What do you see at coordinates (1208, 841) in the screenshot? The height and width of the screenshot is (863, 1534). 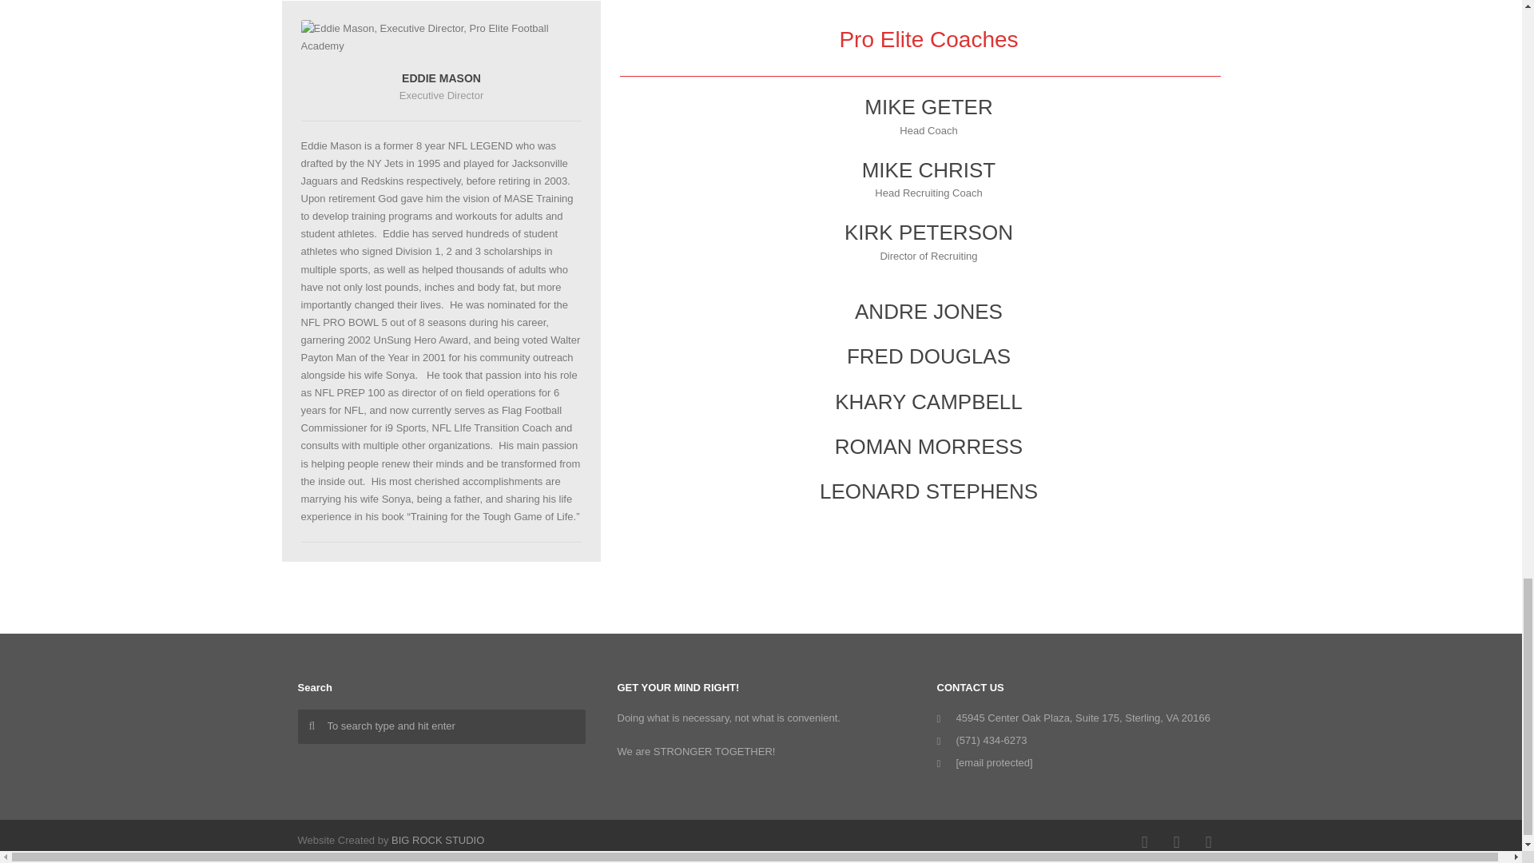 I see `YouTube` at bounding box center [1208, 841].